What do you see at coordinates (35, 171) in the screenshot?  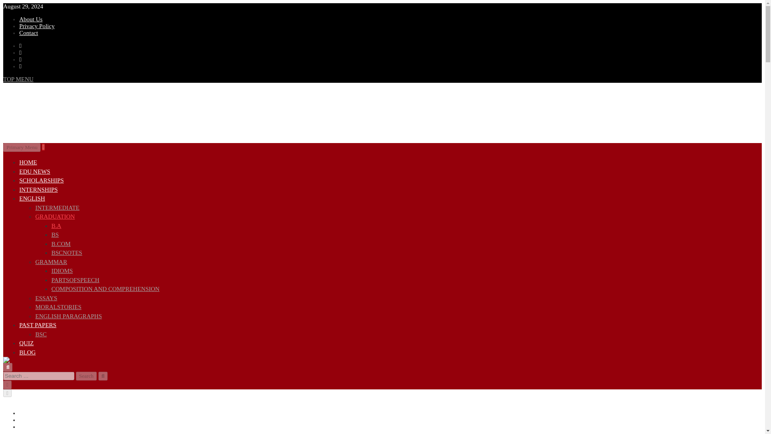 I see `EDU NEWS` at bounding box center [35, 171].